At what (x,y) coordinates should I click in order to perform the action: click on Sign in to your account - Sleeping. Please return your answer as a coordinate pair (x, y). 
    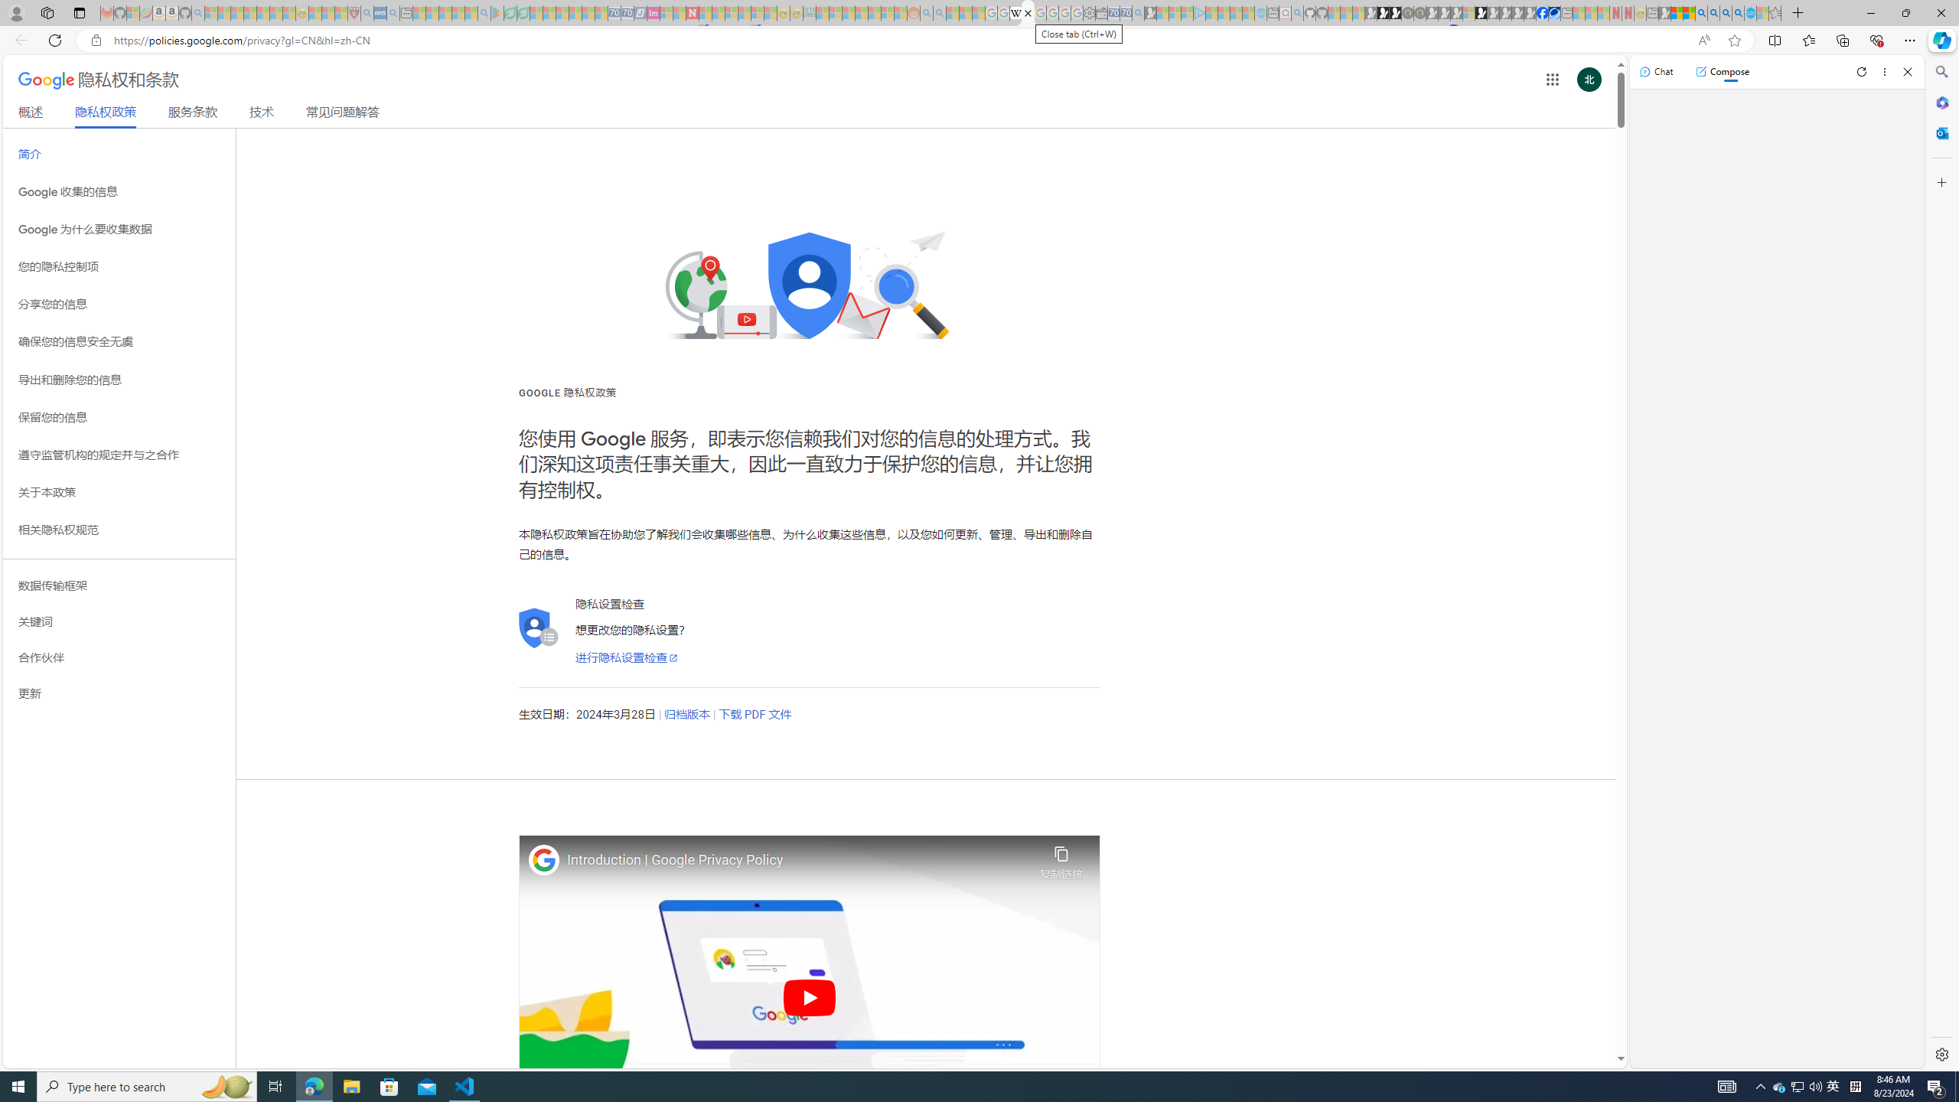
    Looking at the image, I should click on (1468, 13).